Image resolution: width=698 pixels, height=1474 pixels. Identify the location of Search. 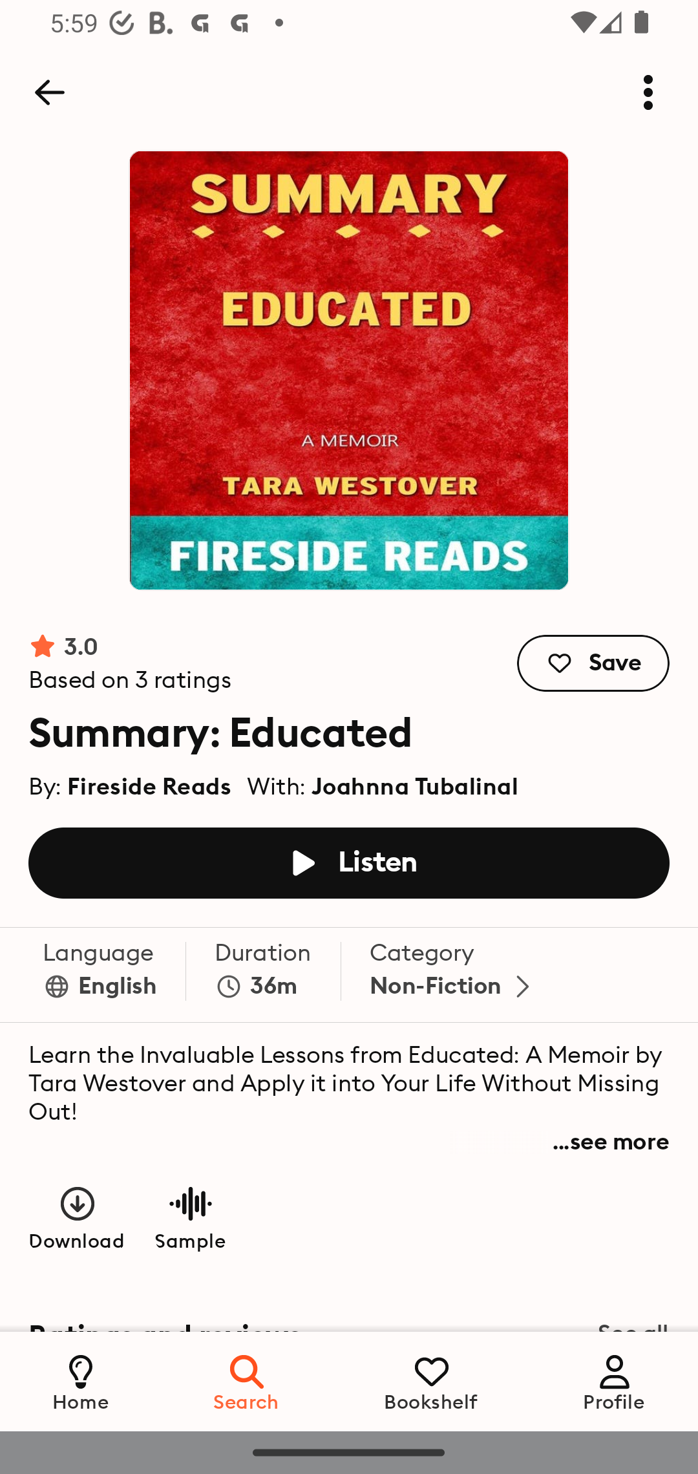
(247, 1381).